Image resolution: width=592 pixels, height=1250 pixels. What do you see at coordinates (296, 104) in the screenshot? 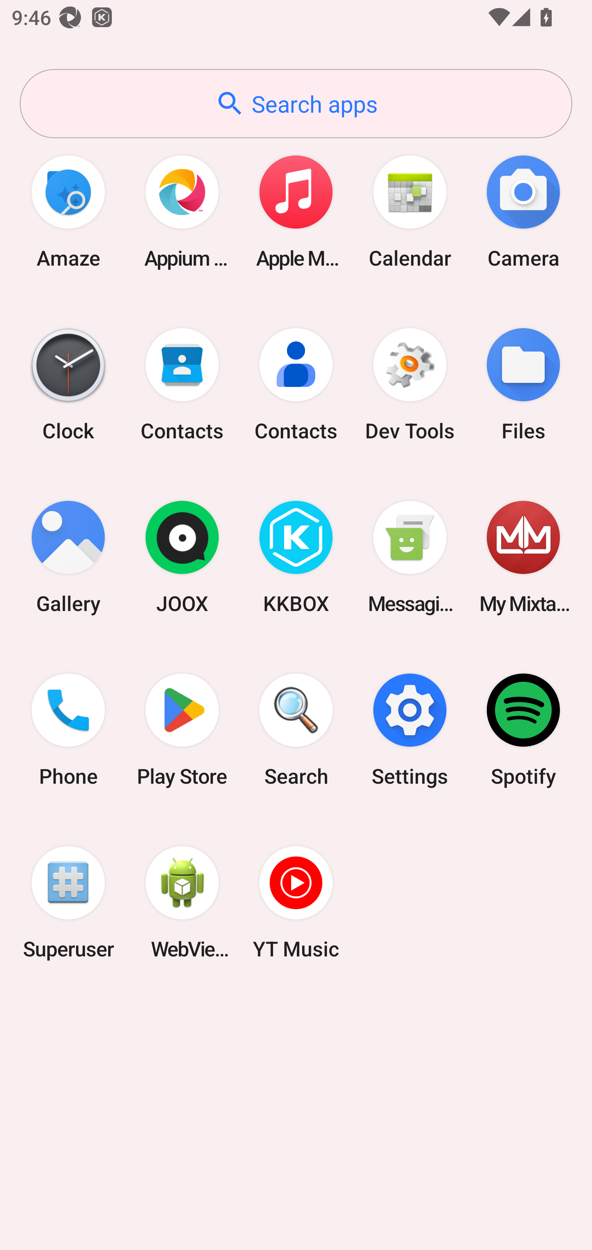
I see `  Search apps` at bounding box center [296, 104].